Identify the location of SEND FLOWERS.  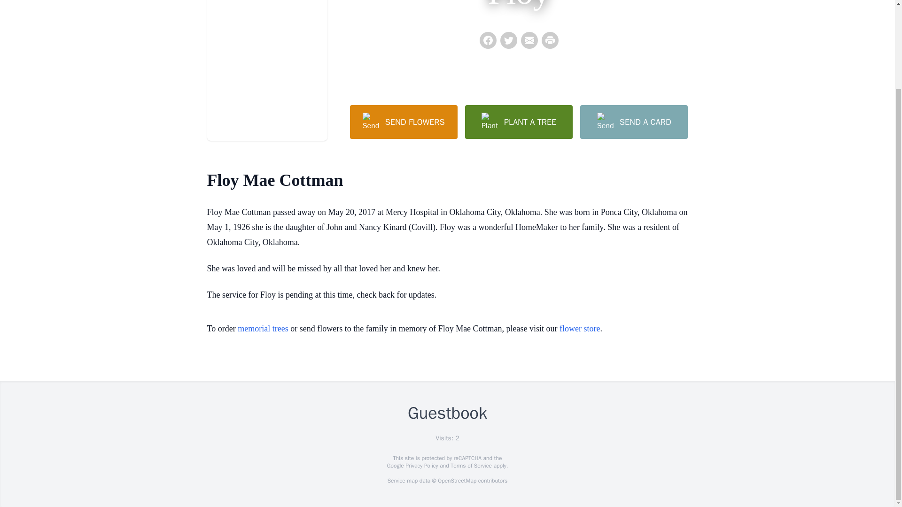
(403, 122).